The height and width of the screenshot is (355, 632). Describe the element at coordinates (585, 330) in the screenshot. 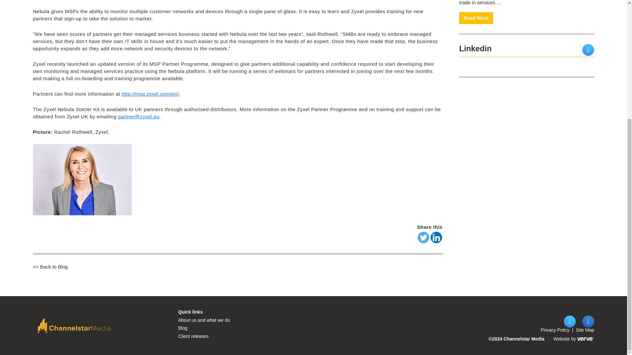

I see `Site Map` at that location.